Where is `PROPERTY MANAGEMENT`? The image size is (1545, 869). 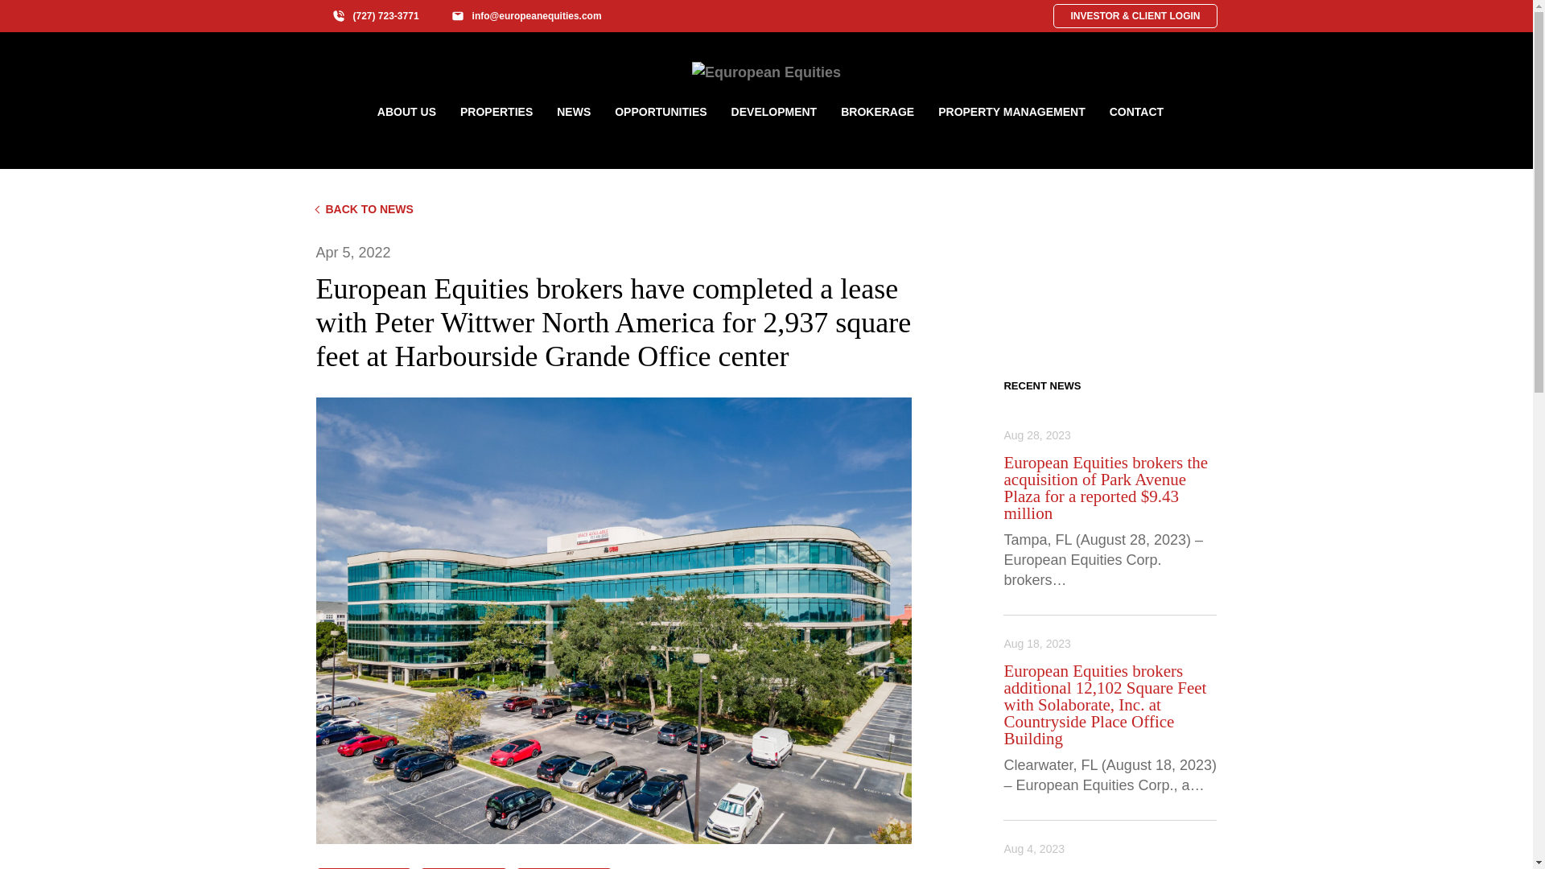 PROPERTY MANAGEMENT is located at coordinates (1011, 111).